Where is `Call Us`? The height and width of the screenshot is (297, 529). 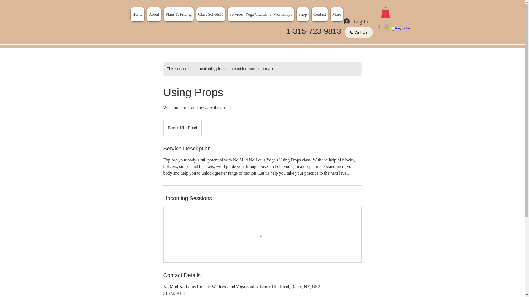
Call Us is located at coordinates (358, 32).